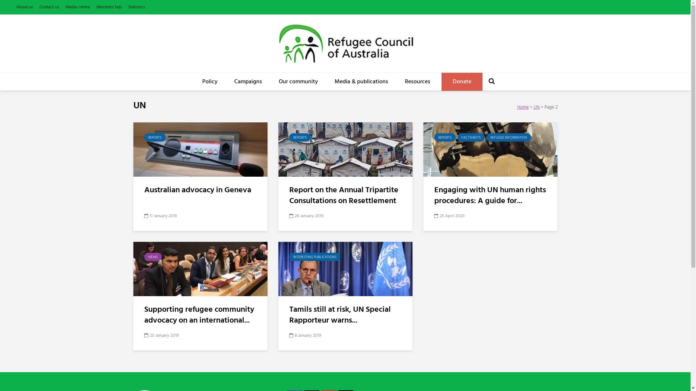  I want to click on Resources, so click(418, 82).